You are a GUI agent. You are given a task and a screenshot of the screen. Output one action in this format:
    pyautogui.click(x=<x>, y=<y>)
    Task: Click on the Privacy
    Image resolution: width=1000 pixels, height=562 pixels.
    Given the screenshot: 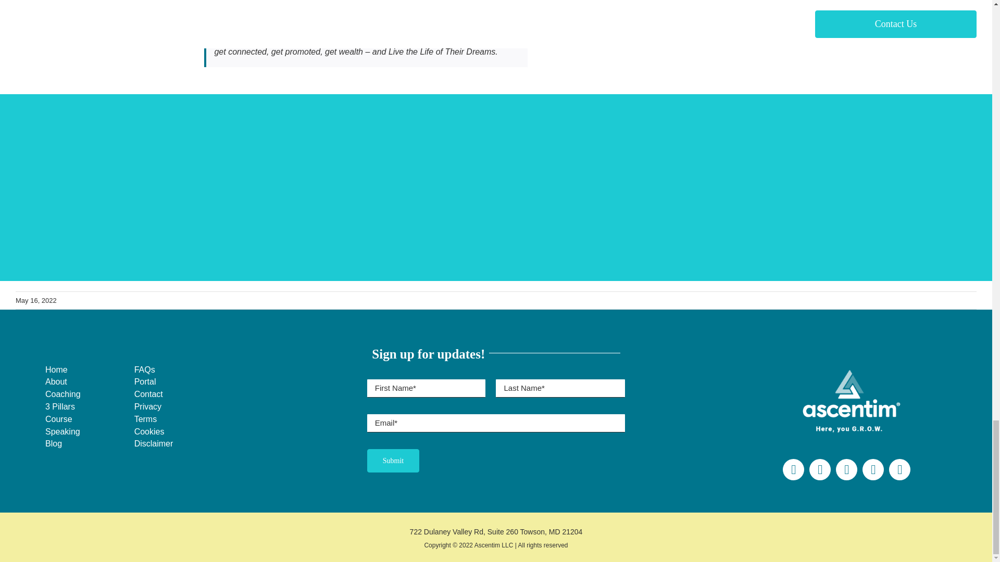 What is the action you would take?
    pyautogui.click(x=178, y=407)
    